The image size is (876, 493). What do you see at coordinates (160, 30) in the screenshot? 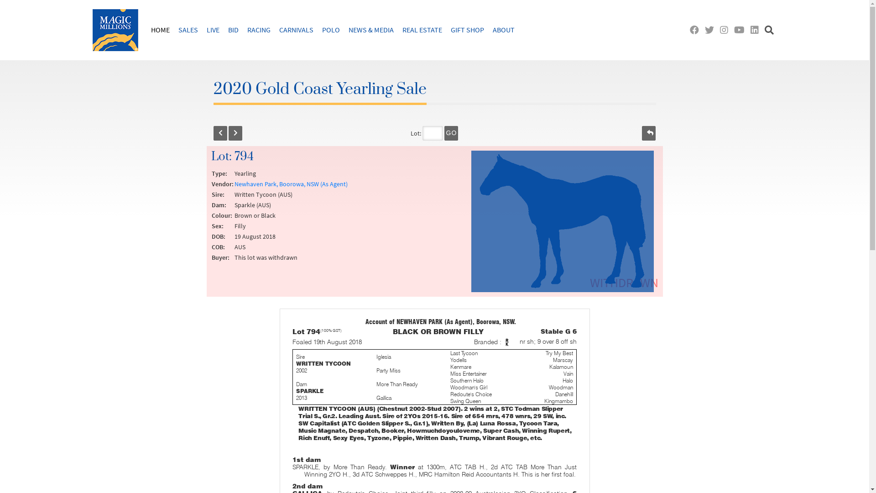
I see `HOME` at bounding box center [160, 30].